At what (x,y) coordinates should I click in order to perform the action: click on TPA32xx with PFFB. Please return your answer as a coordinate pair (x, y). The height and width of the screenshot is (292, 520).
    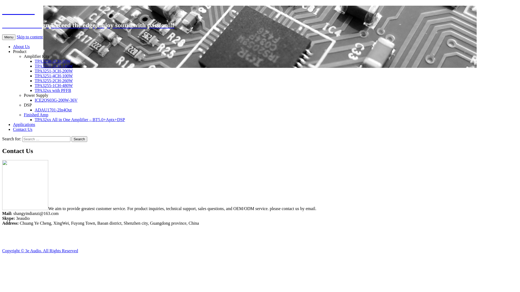
    Looking at the image, I should click on (53, 90).